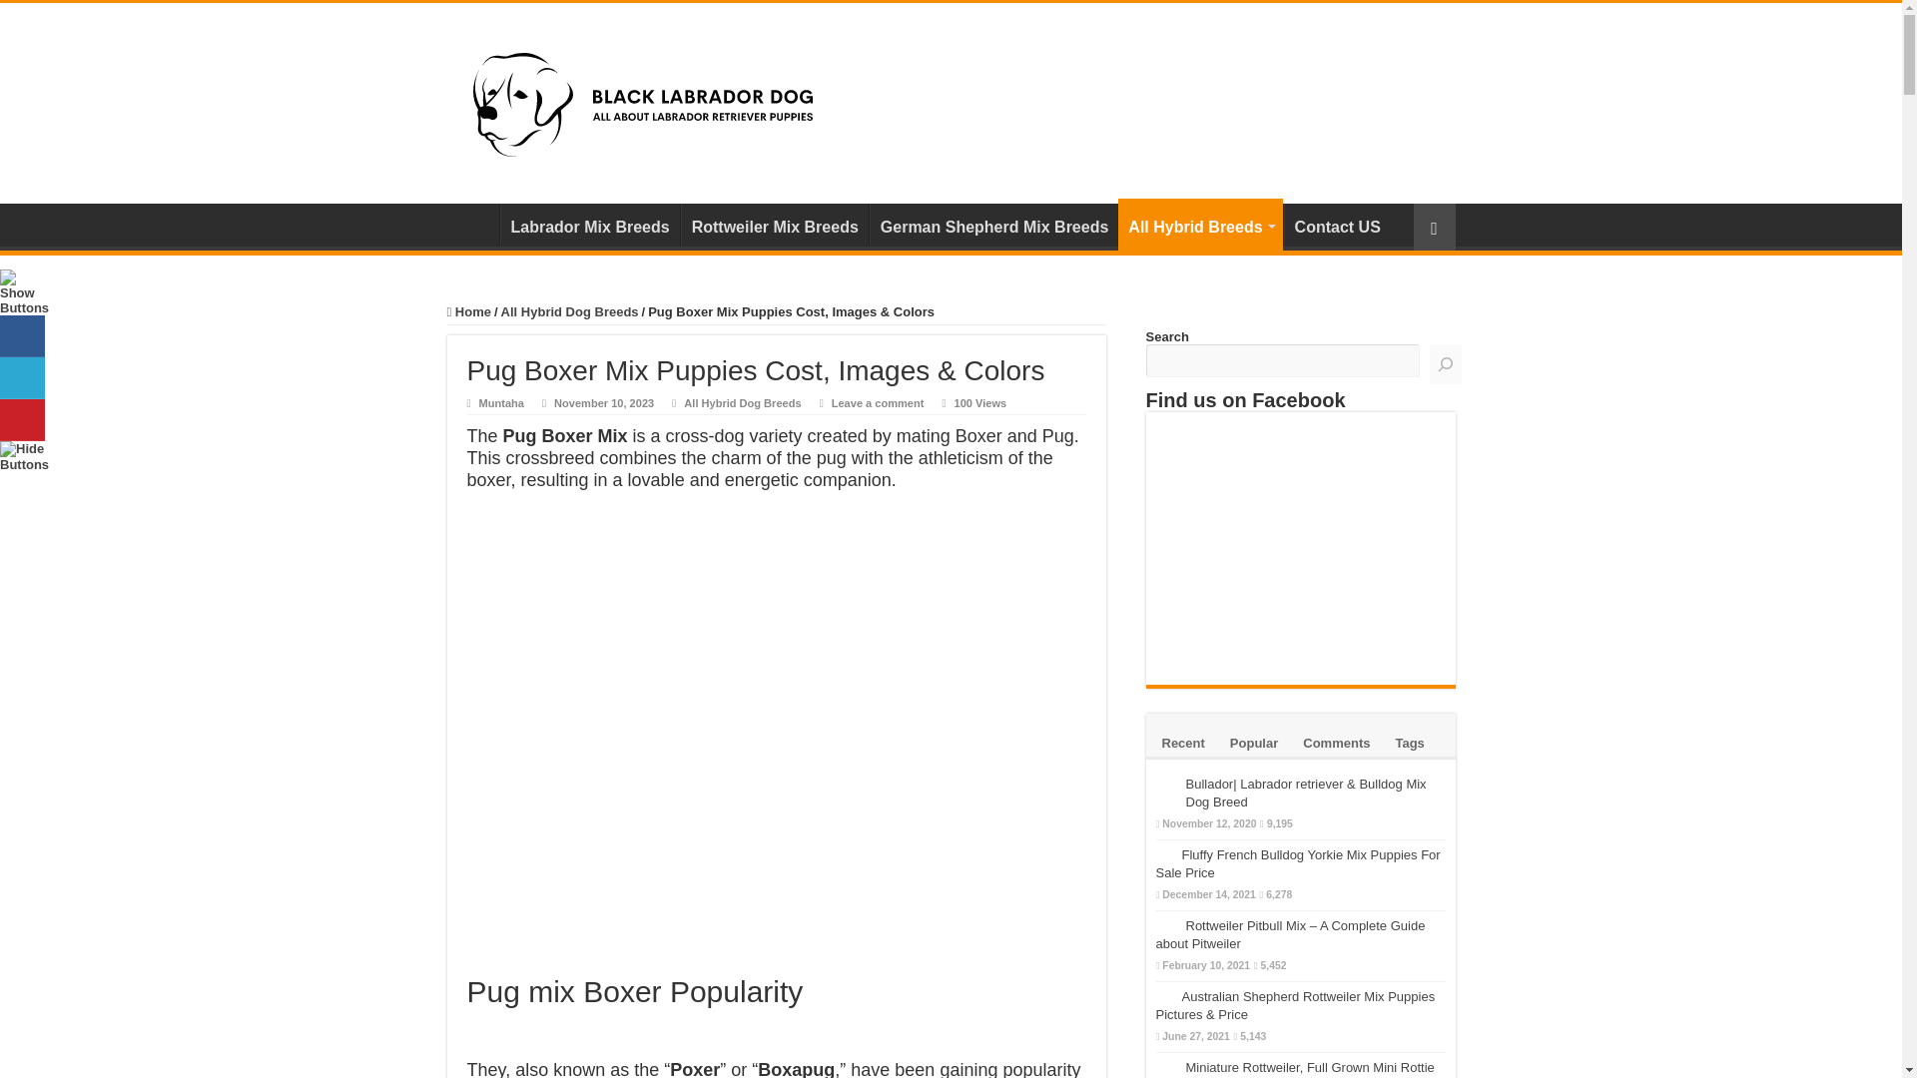 This screenshot has width=1917, height=1078. I want to click on All Hybrid Dog Breeds, so click(743, 403).